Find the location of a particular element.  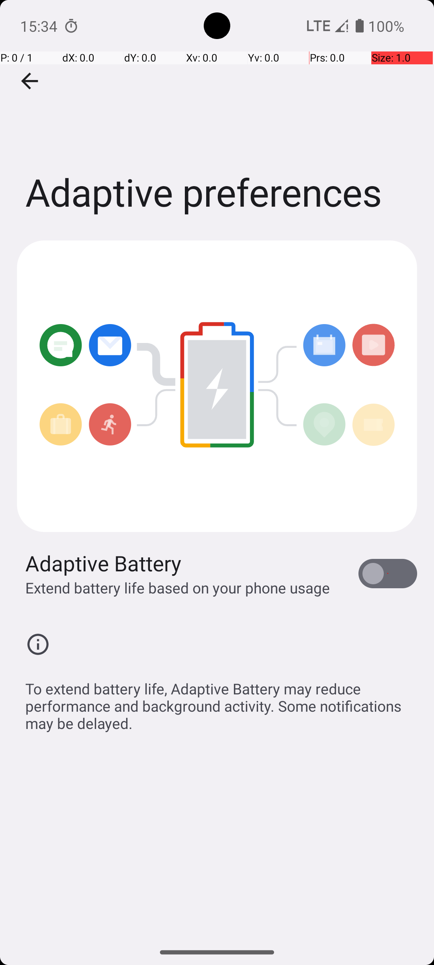

Adaptive Battery is located at coordinates (104, 563).